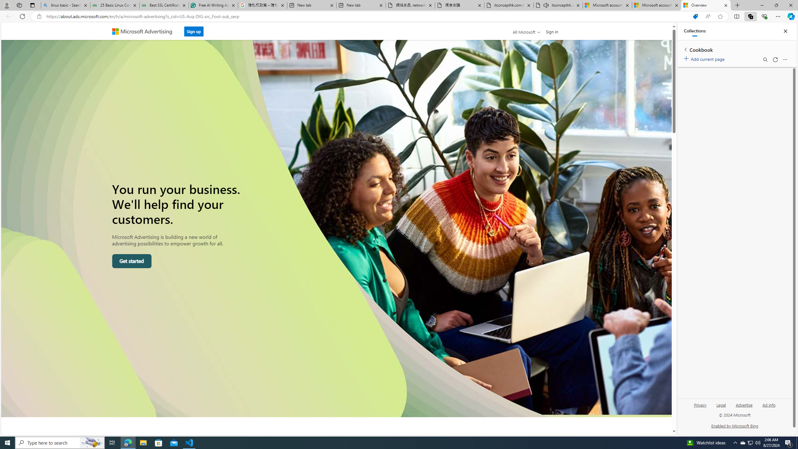 Image resolution: width=798 pixels, height=449 pixels. I want to click on Add current page, so click(705, 58).